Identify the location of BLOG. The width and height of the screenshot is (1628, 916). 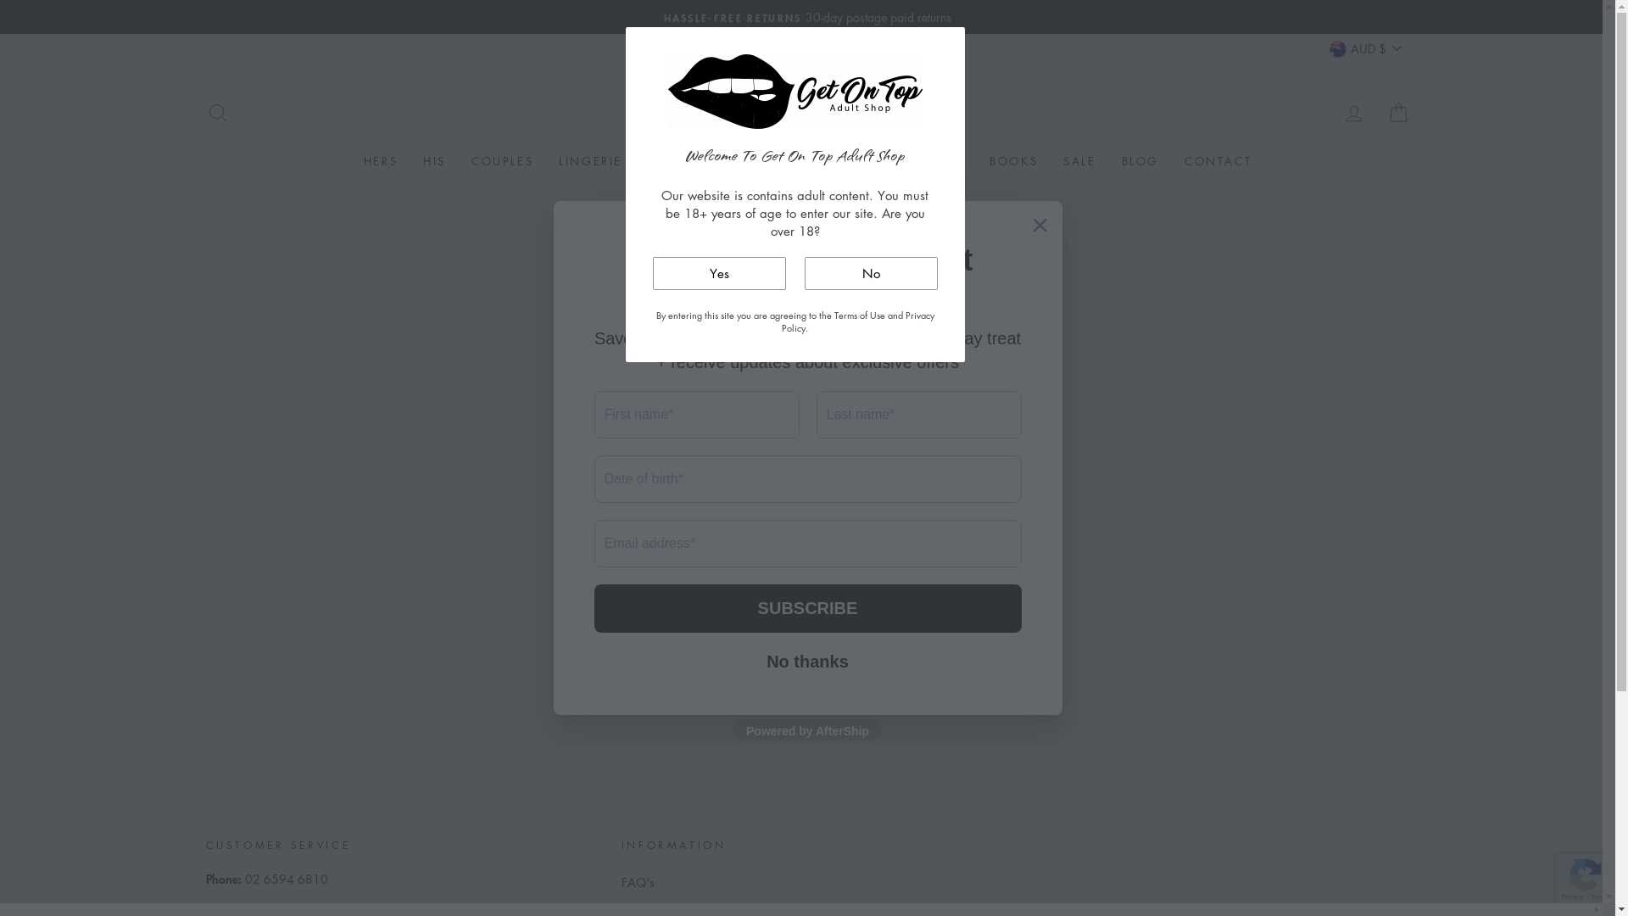
(1140, 161).